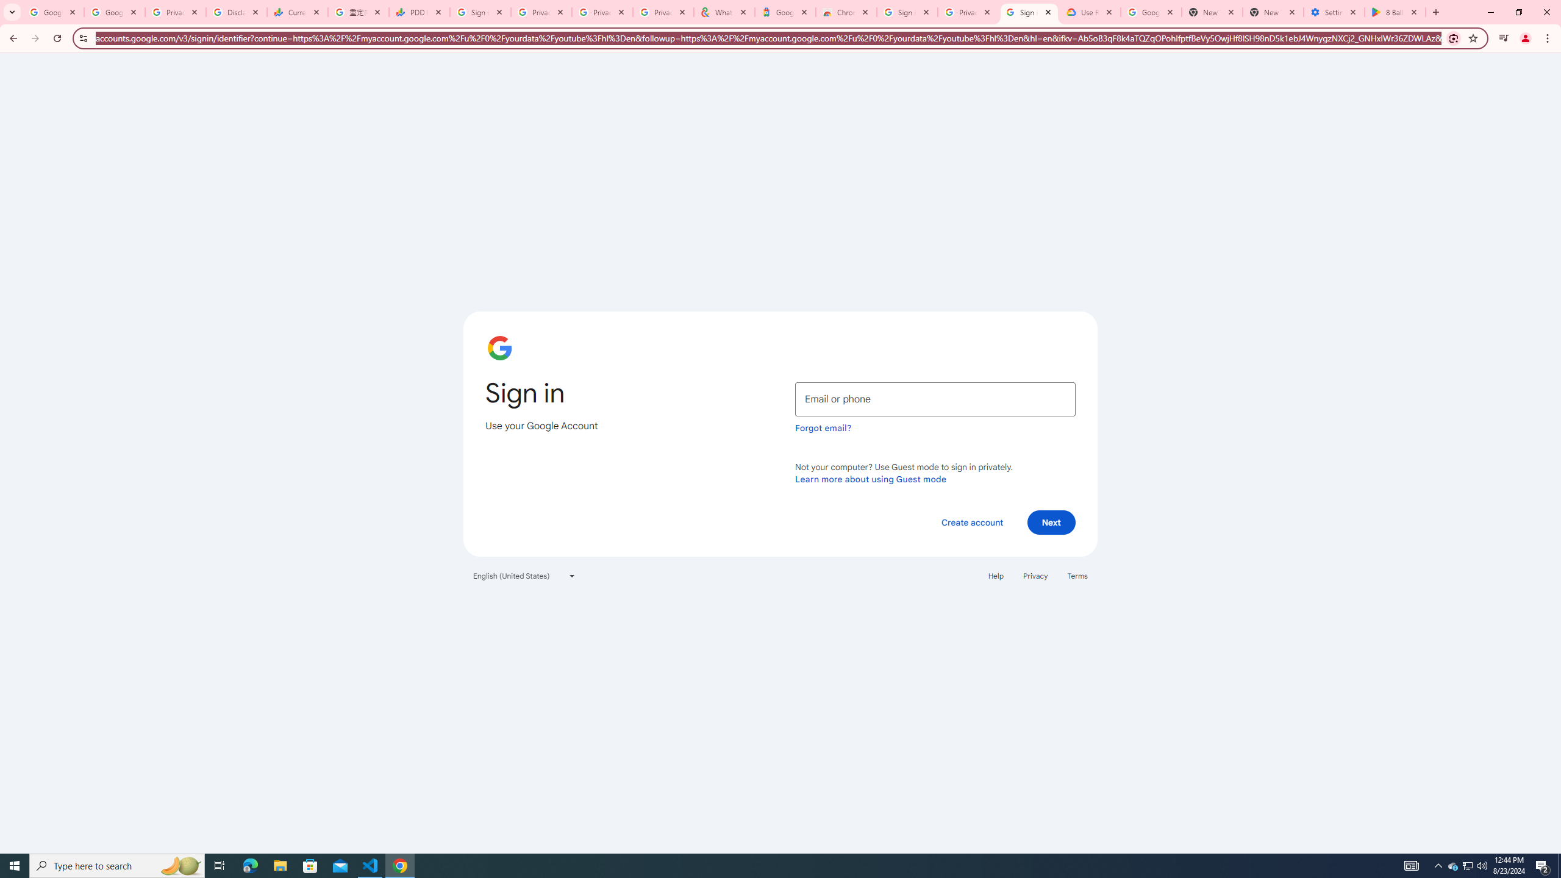 This screenshot has width=1561, height=878. Describe the element at coordinates (785, 12) in the screenshot. I see `Google` at that location.